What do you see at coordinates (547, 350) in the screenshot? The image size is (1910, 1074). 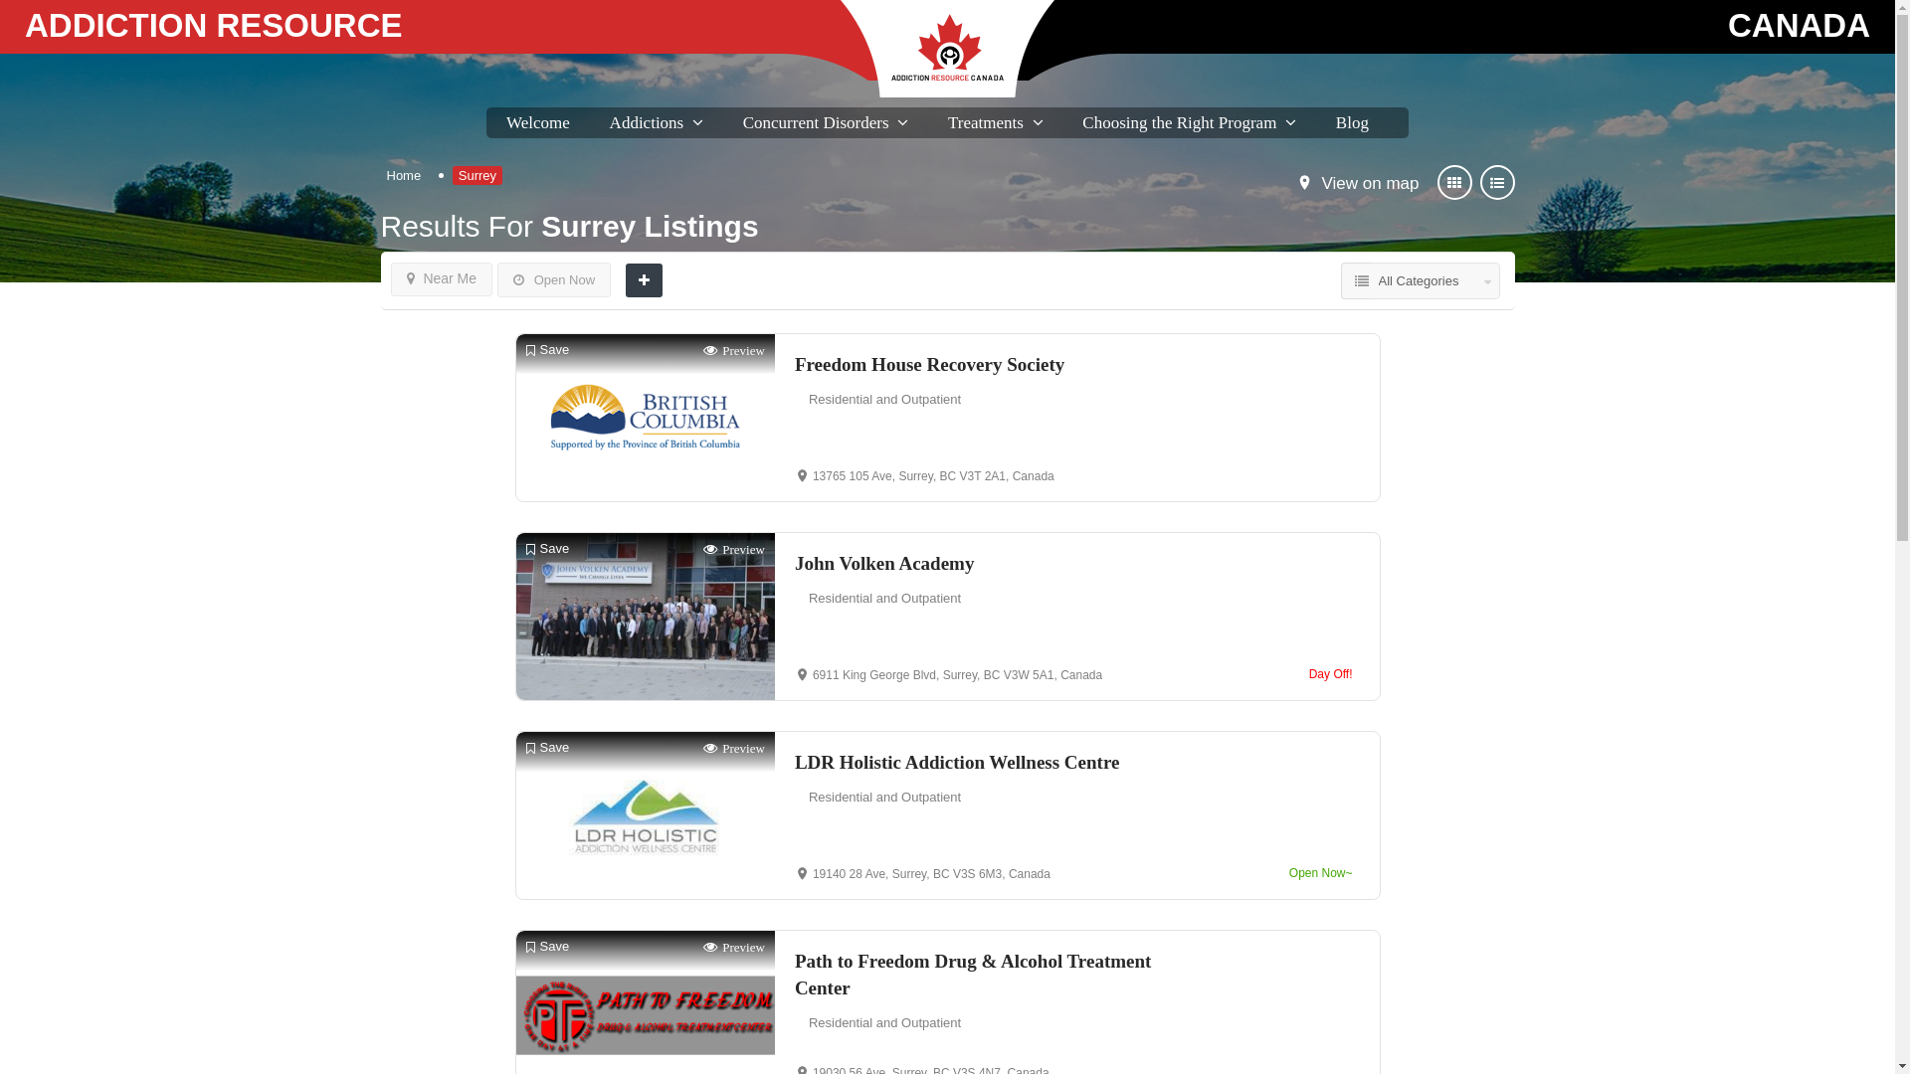 I see `Save` at bounding box center [547, 350].